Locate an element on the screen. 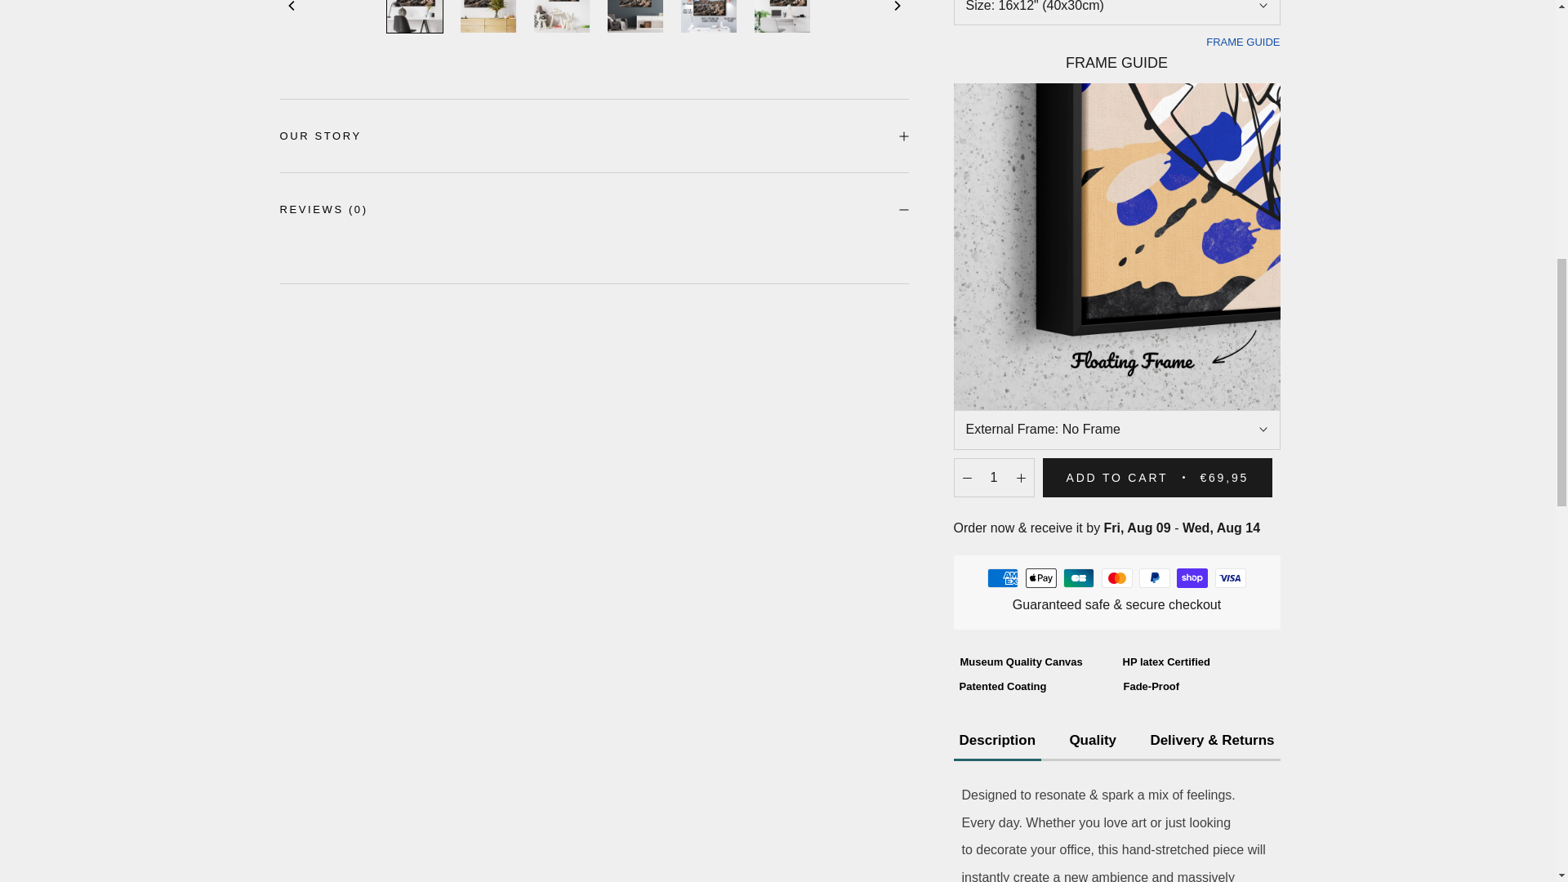 This screenshot has width=1568, height=882. Shop Pay is located at coordinates (1192, 506).